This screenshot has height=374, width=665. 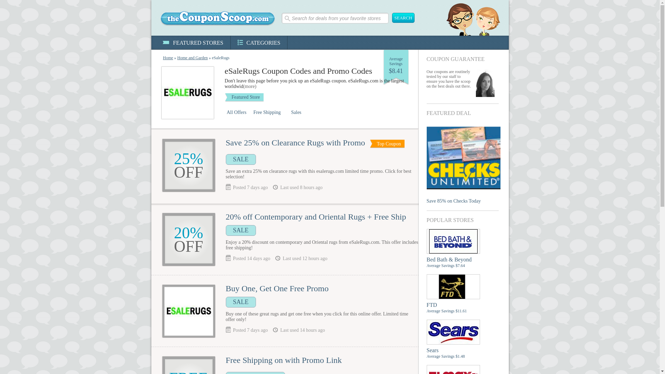 What do you see at coordinates (335, 18) in the screenshot?
I see `Search for deals from your favorite stores` at bounding box center [335, 18].